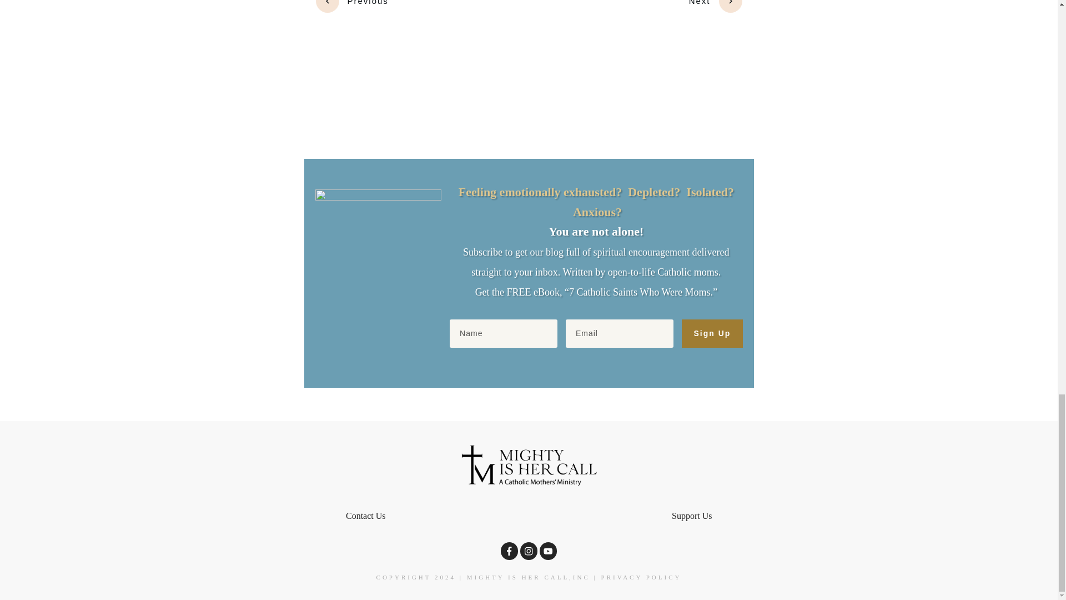 Image resolution: width=1066 pixels, height=600 pixels. What do you see at coordinates (692, 516) in the screenshot?
I see `Support Us` at bounding box center [692, 516].